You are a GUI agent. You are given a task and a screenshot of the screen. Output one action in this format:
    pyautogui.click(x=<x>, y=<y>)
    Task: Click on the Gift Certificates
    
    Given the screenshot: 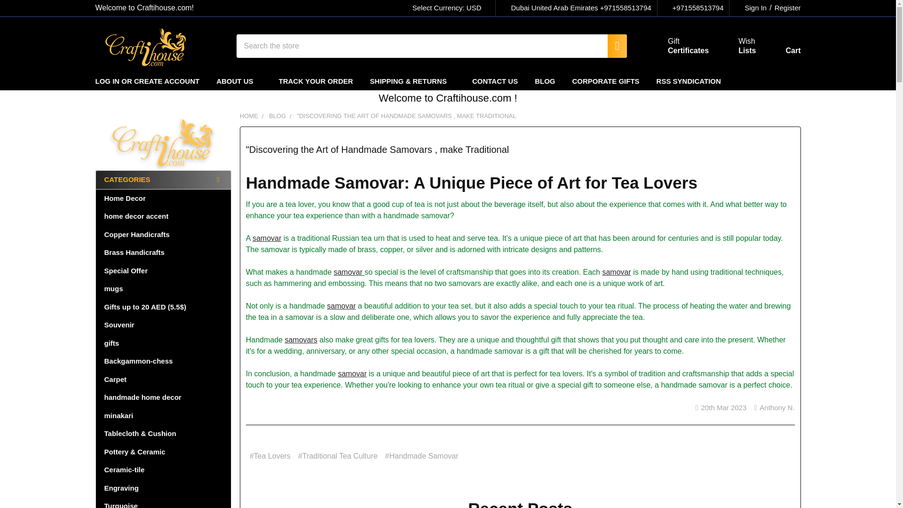 What is the action you would take?
    pyautogui.click(x=677, y=46)
    